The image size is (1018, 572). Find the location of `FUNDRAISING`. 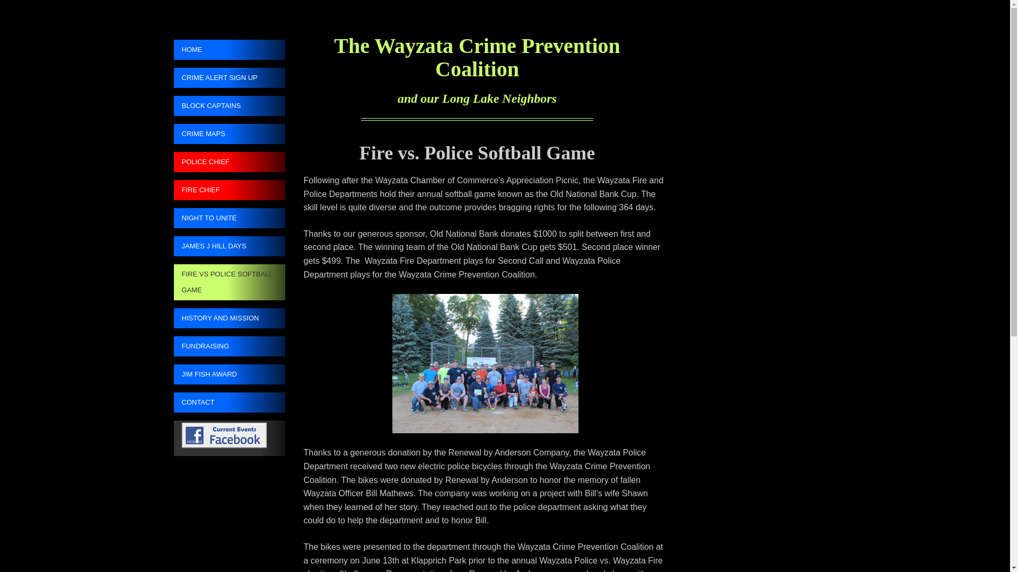

FUNDRAISING is located at coordinates (229, 346).